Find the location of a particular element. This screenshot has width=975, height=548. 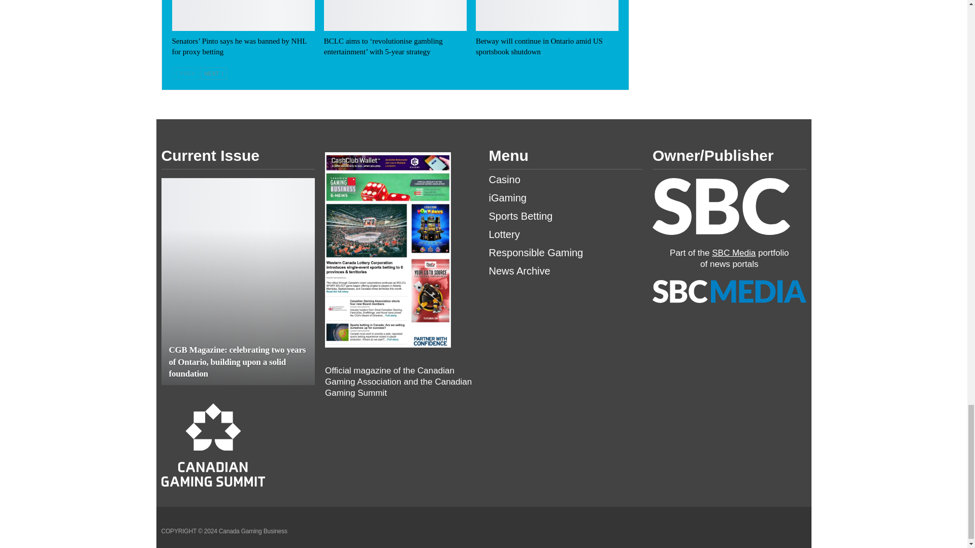

Betway will continue in Ontario amid US sportsbook shutdown is located at coordinates (546, 15).